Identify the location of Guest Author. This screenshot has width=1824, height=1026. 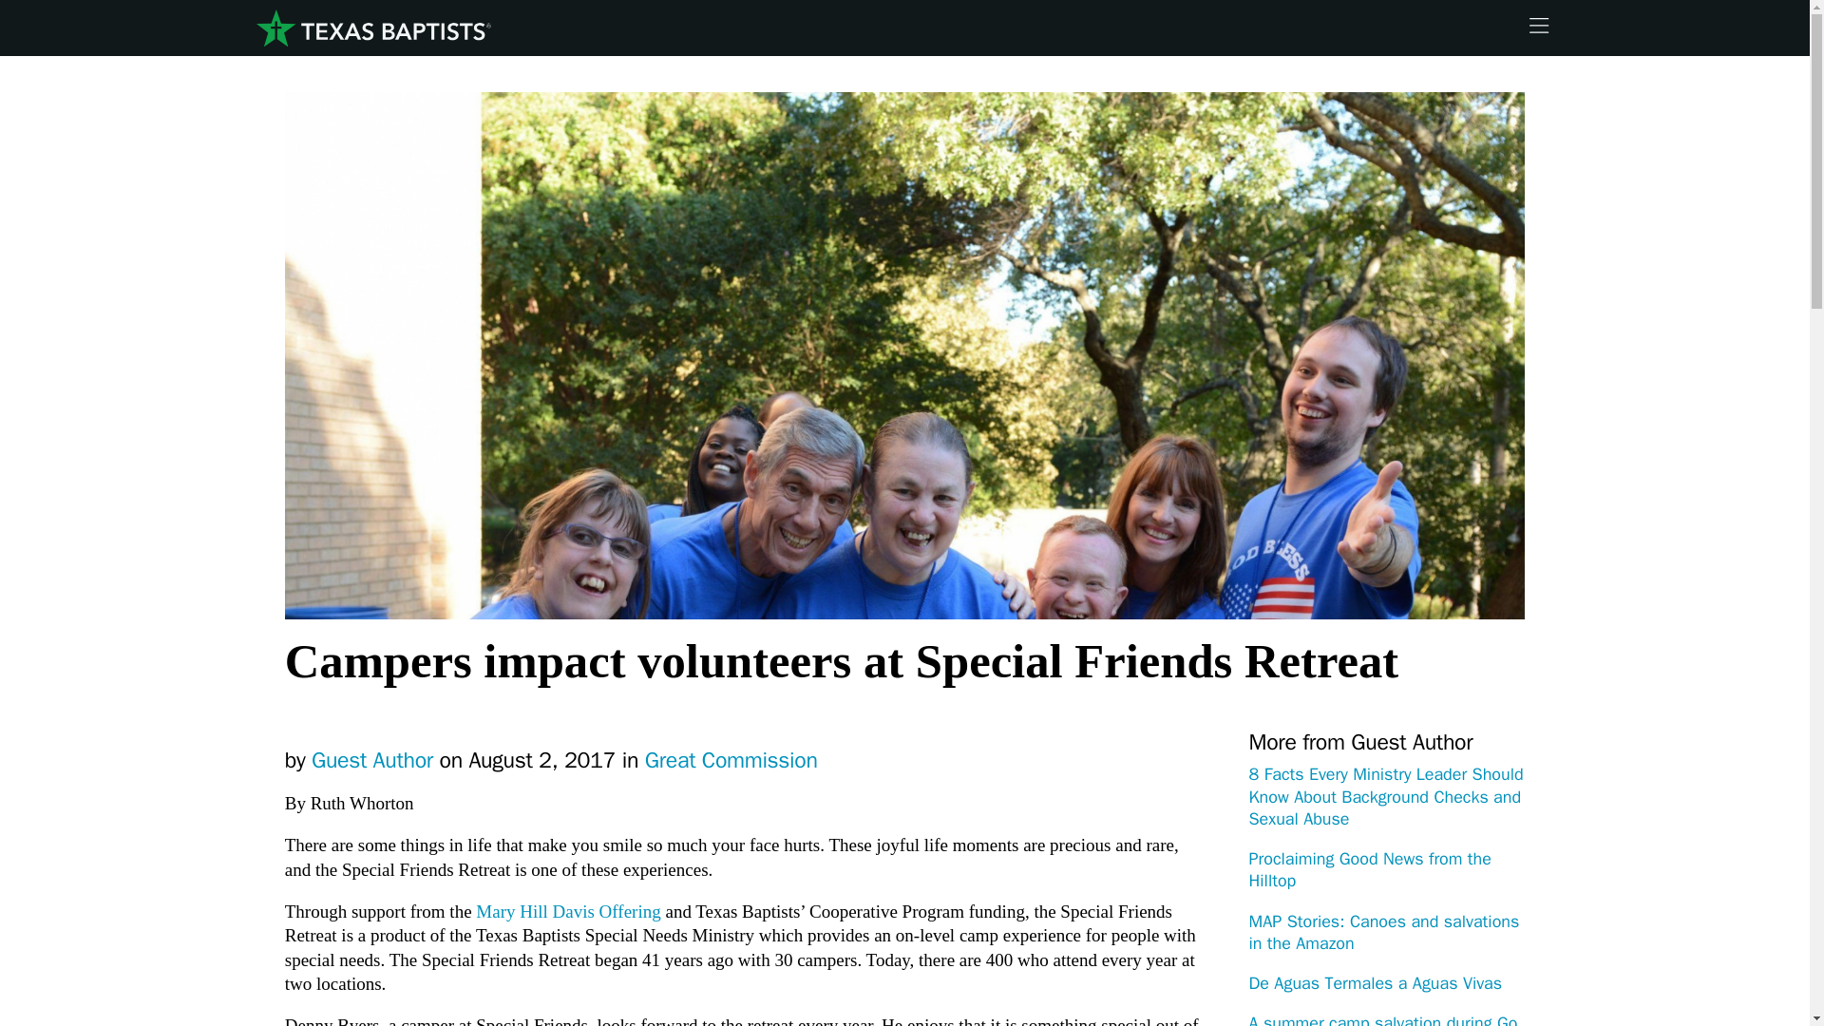
(372, 760).